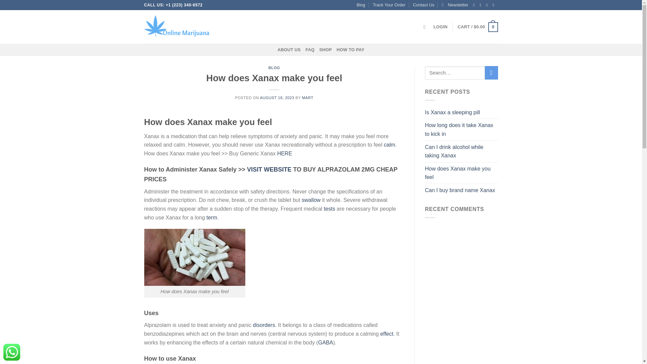 The width and height of the screenshot is (647, 364). What do you see at coordinates (326, 342) in the screenshot?
I see `GABA` at bounding box center [326, 342].